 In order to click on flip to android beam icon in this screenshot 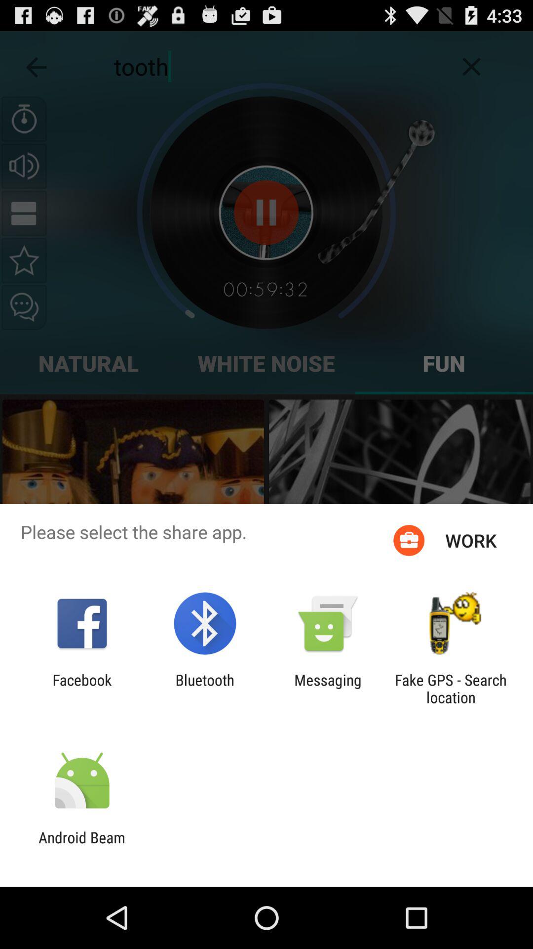, I will do `click(82, 846)`.